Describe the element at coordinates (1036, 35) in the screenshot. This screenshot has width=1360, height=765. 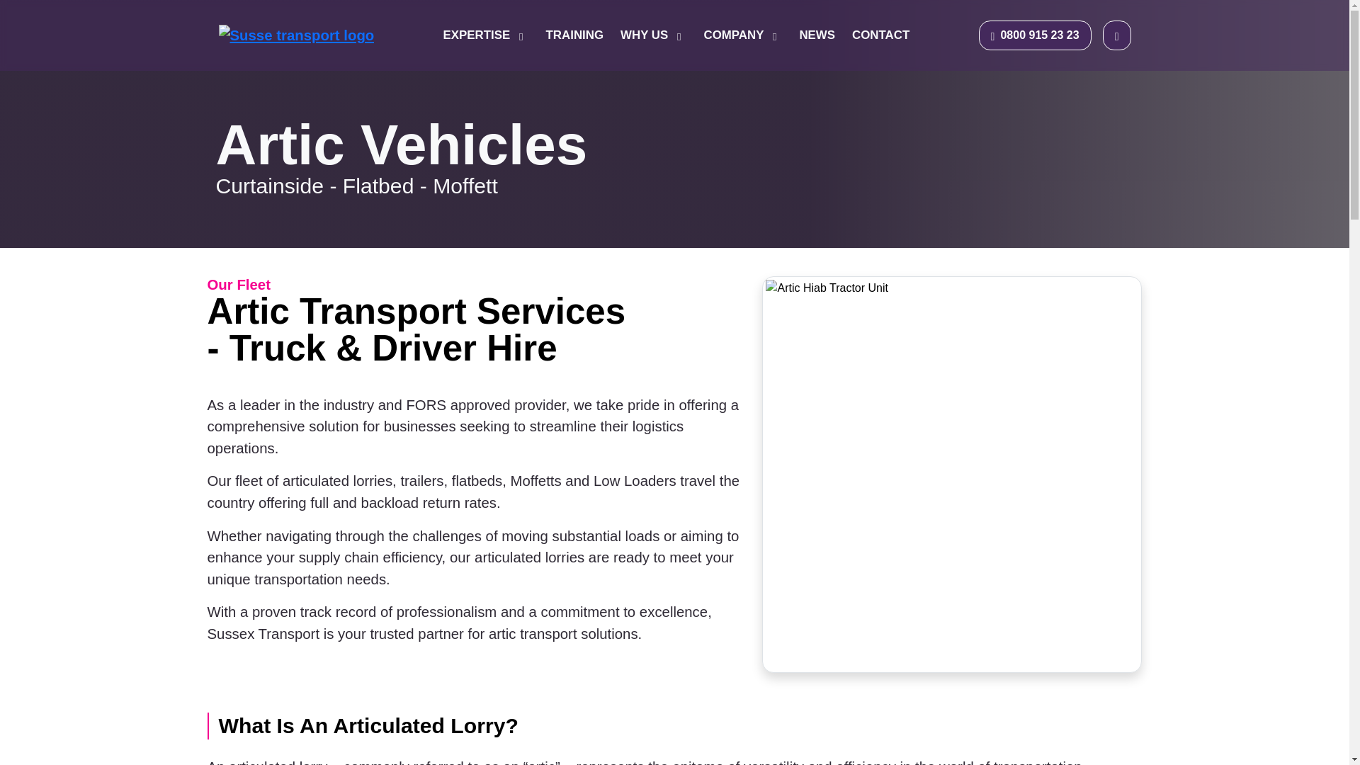
I see `Call 0800 915 23 23` at that location.